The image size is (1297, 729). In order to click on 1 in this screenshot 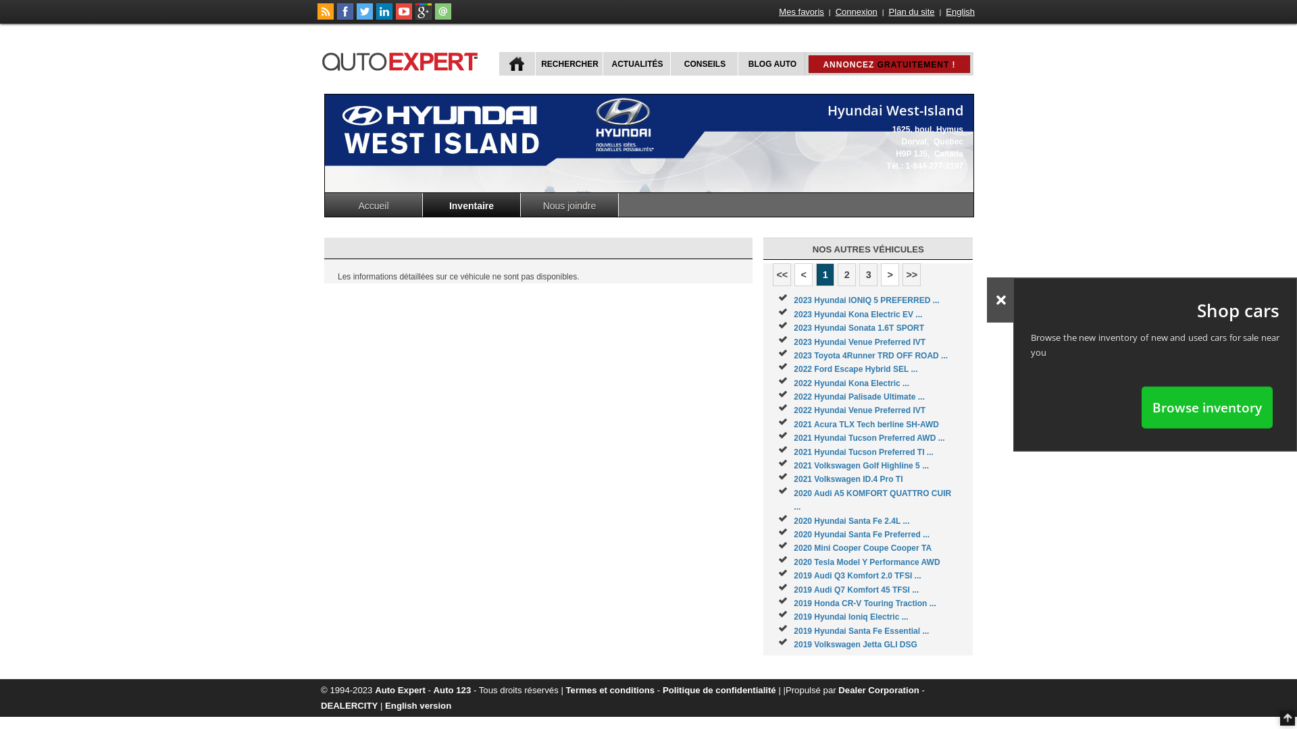, I will do `click(825, 275)`.